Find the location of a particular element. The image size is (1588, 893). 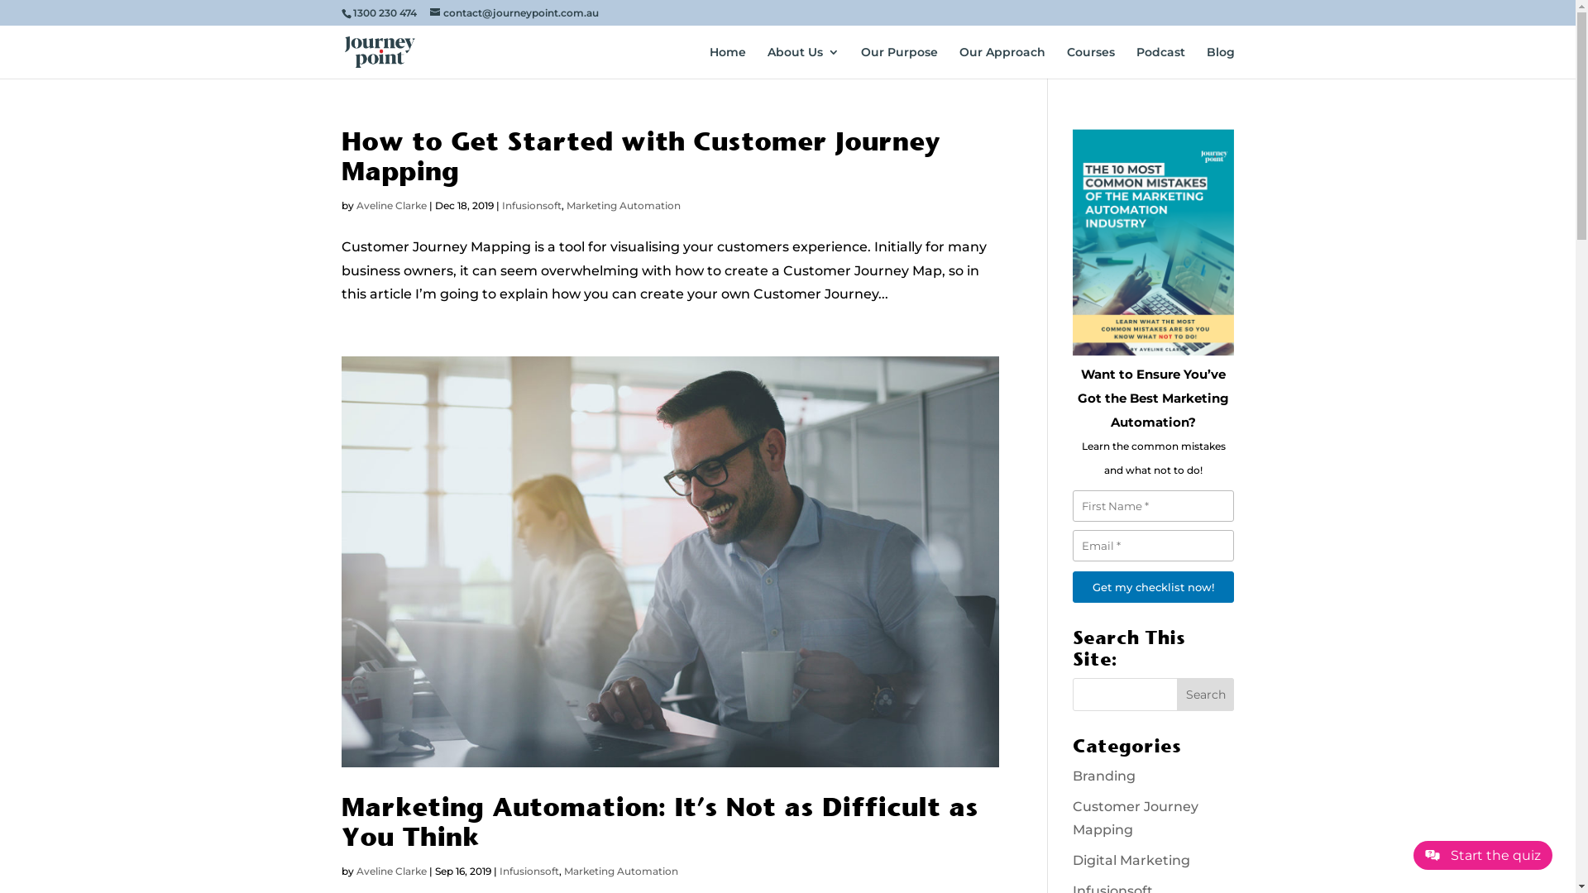

Customer Journey Mapping is located at coordinates (1136, 819).